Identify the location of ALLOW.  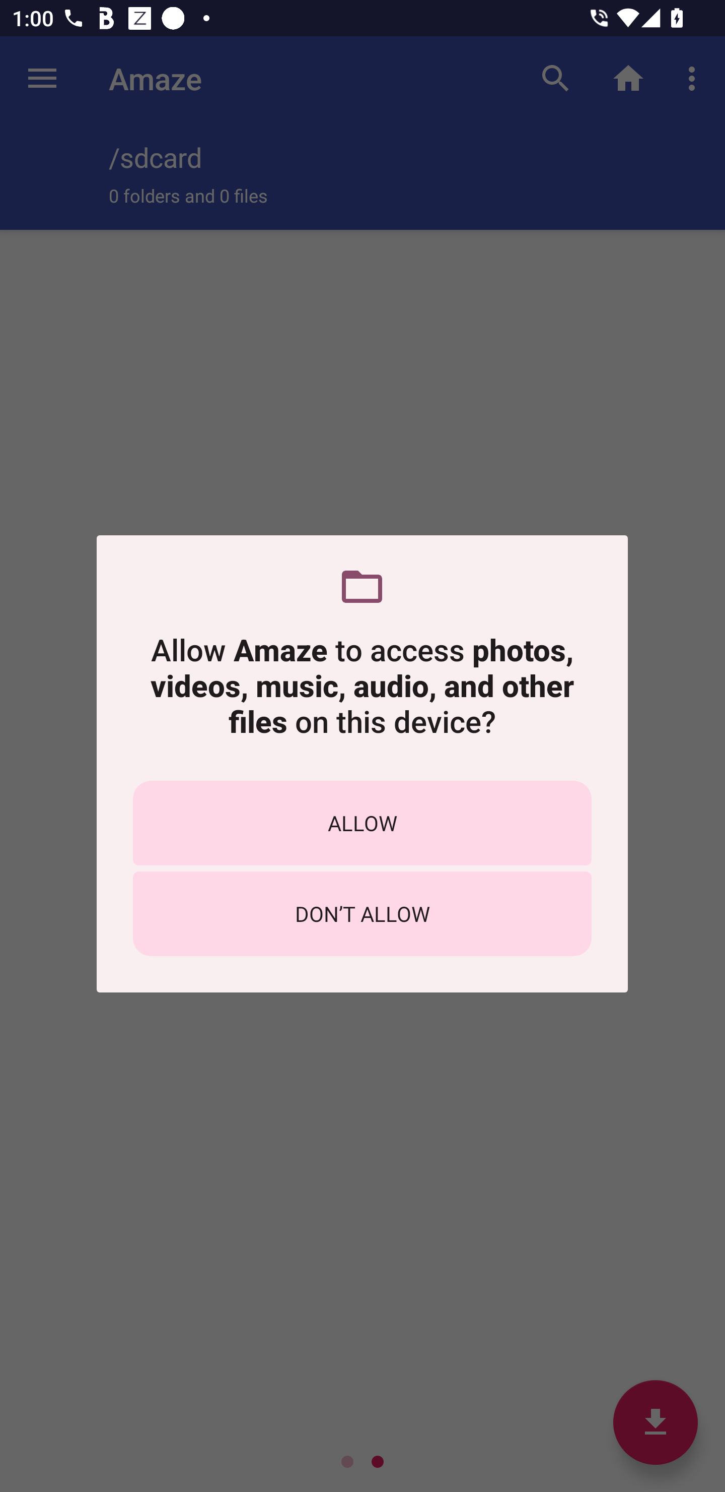
(362, 823).